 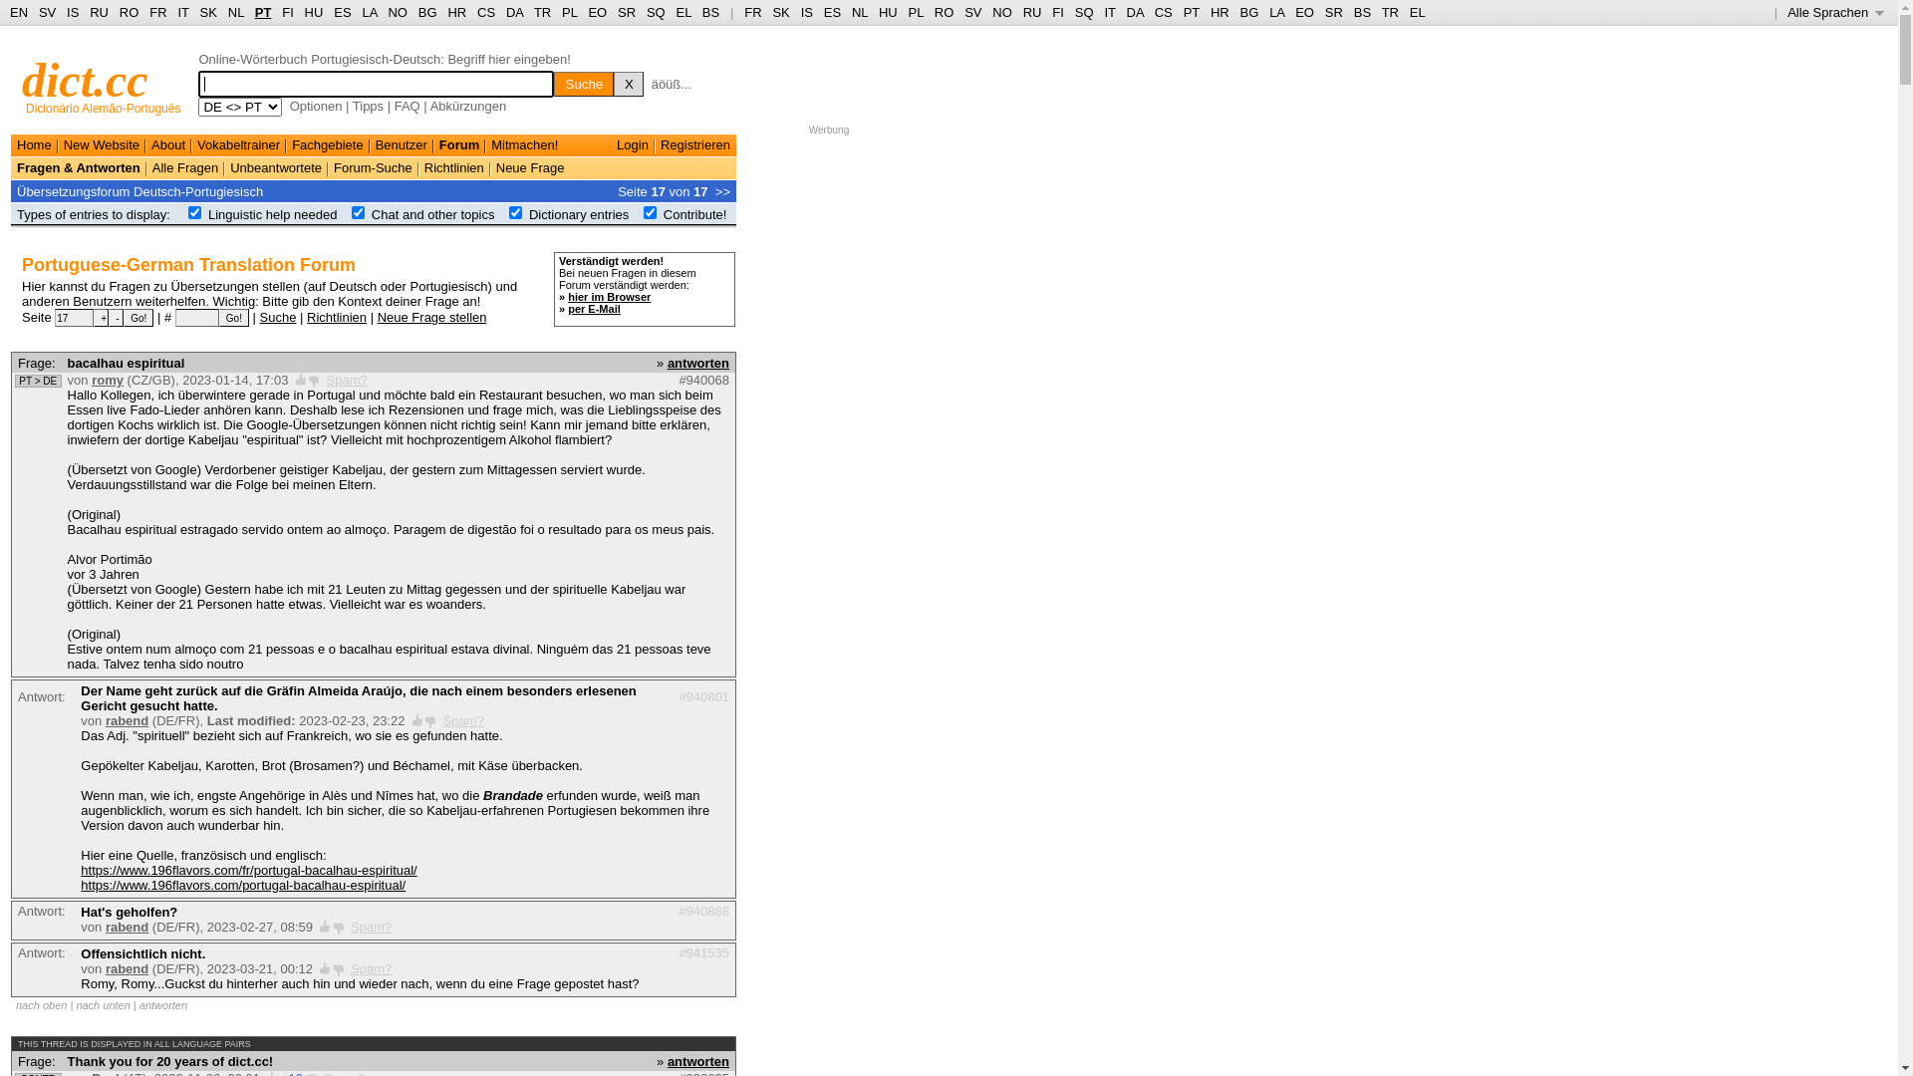 I want to click on Neue Frage stellen, so click(x=432, y=317).